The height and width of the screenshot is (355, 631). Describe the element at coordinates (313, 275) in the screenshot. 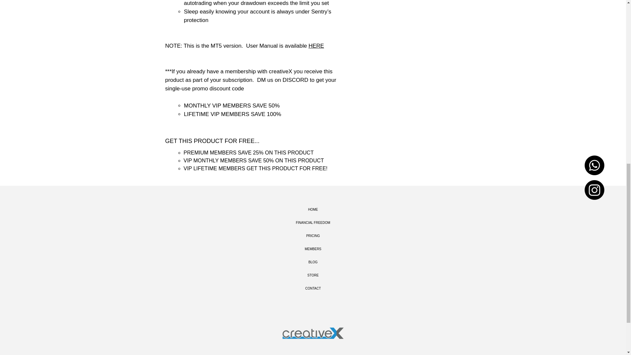

I see `STORE` at that location.